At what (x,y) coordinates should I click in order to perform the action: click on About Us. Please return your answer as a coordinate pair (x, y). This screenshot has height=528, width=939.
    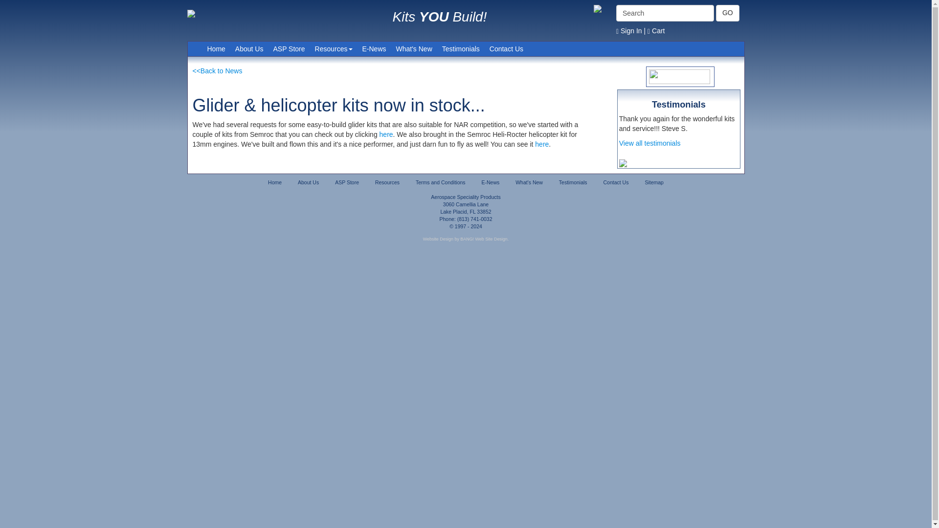
    Looking at the image, I should click on (249, 49).